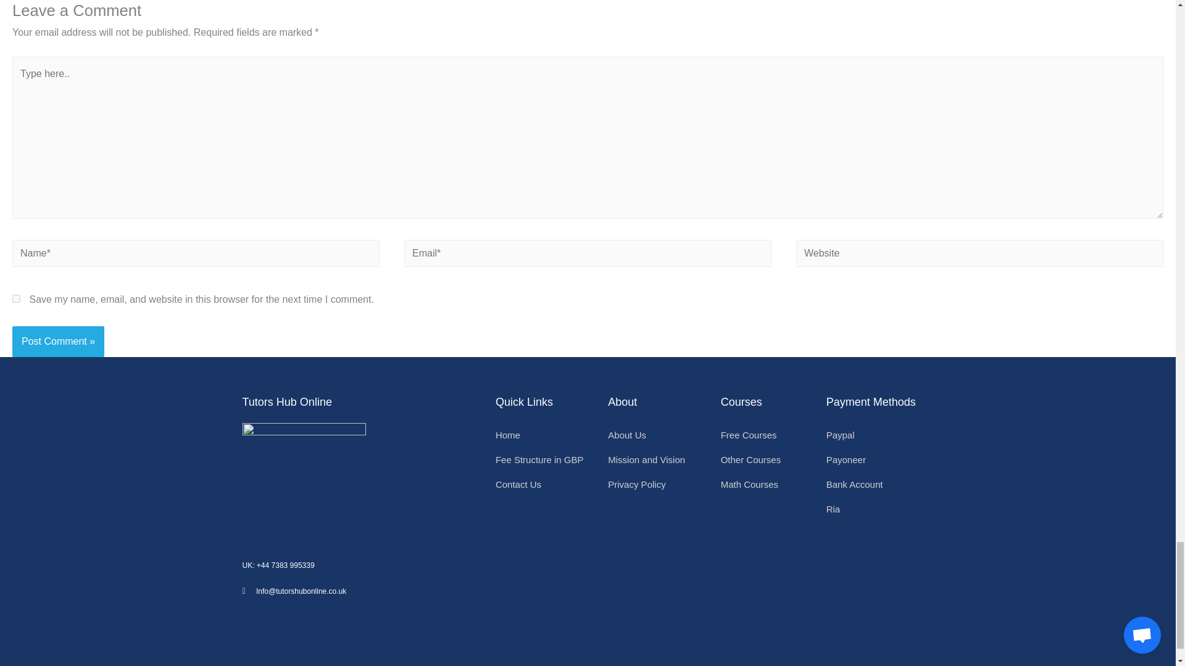 This screenshot has height=666, width=1185. What do you see at coordinates (16, 298) in the screenshot?
I see `yes` at bounding box center [16, 298].